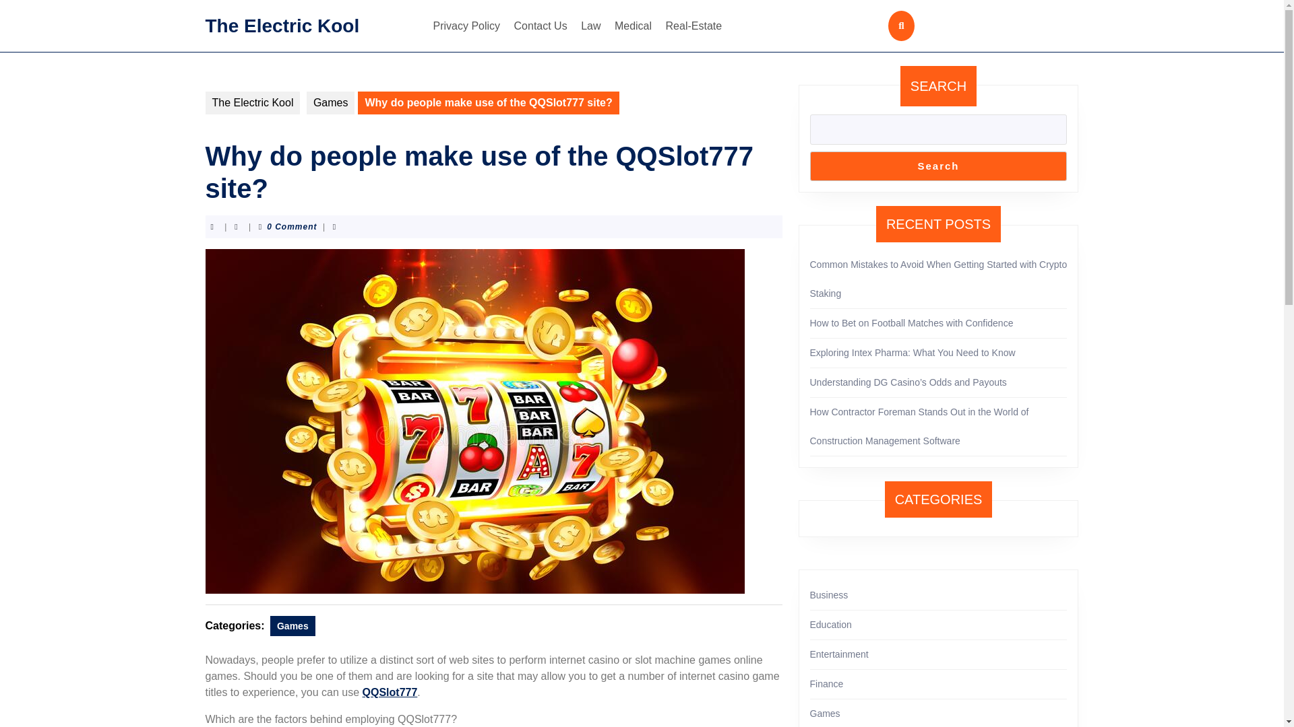  Describe the element at coordinates (634, 26) in the screenshot. I see `Medical` at that location.